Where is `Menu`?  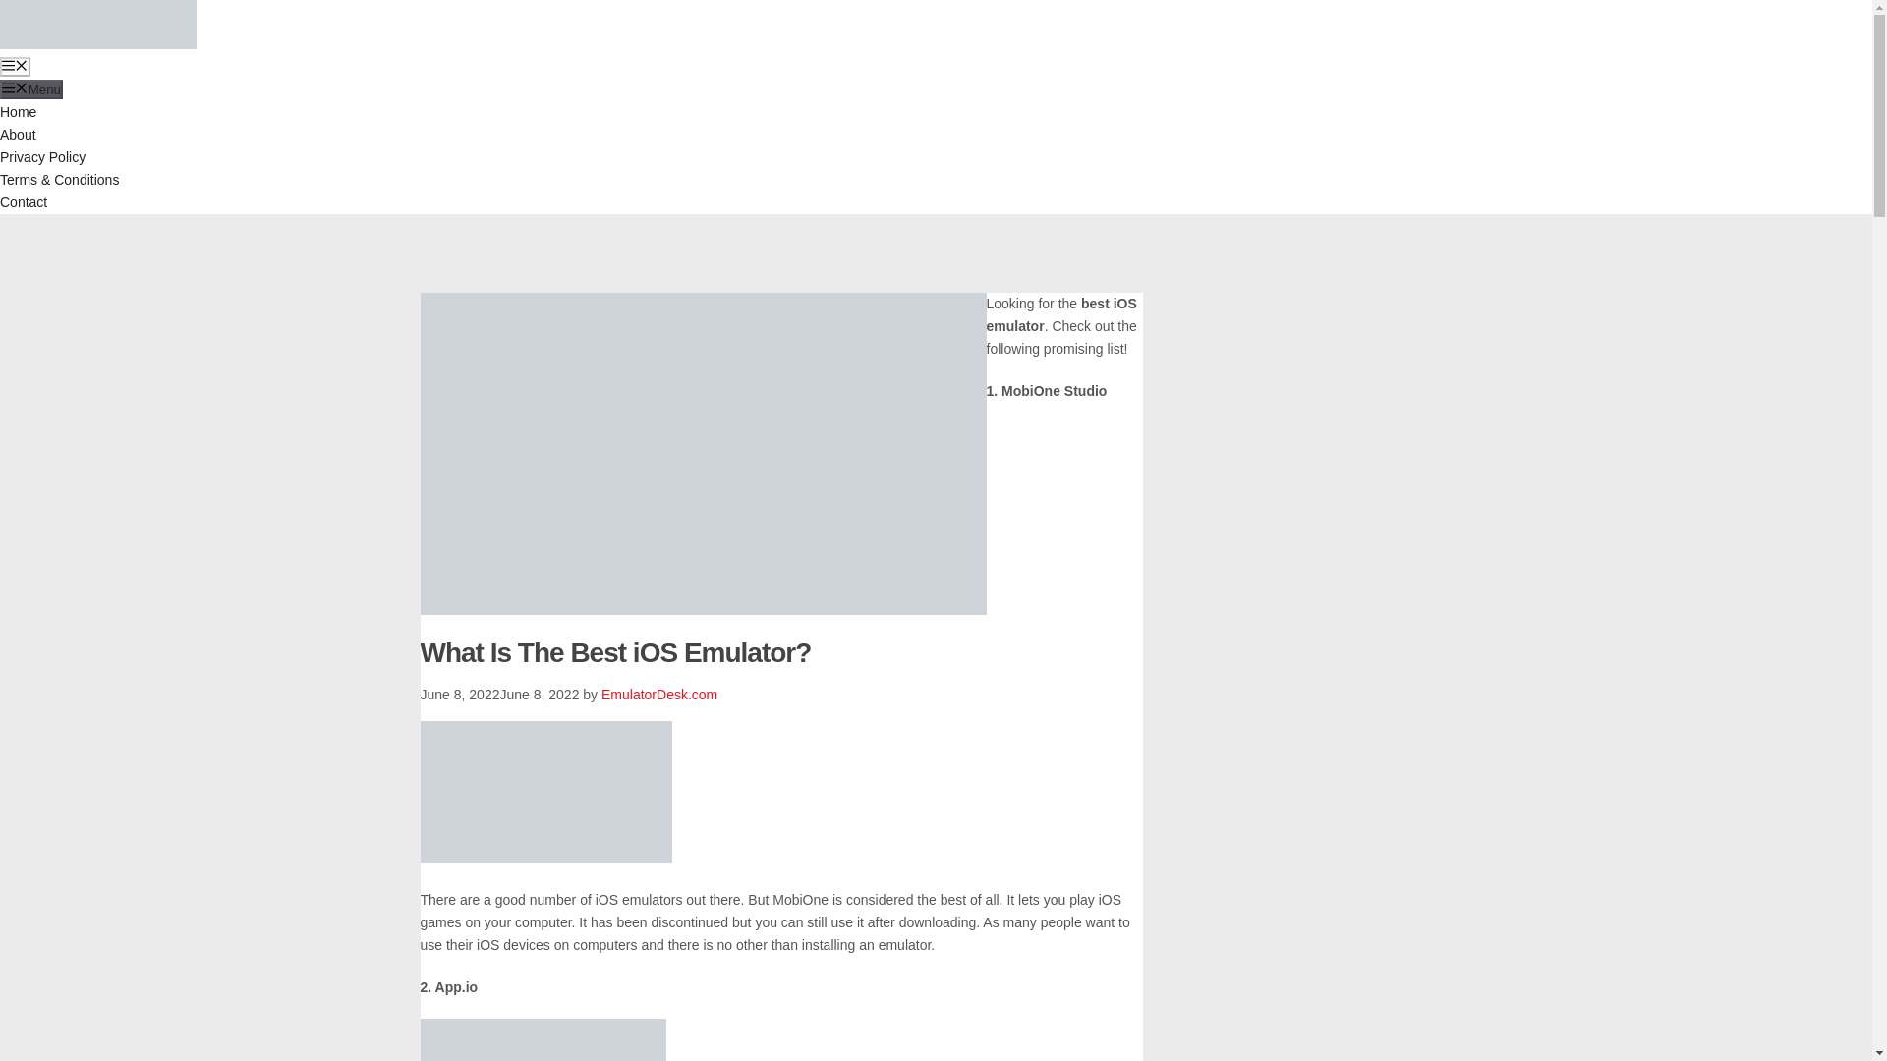
Menu is located at coordinates (15, 67).